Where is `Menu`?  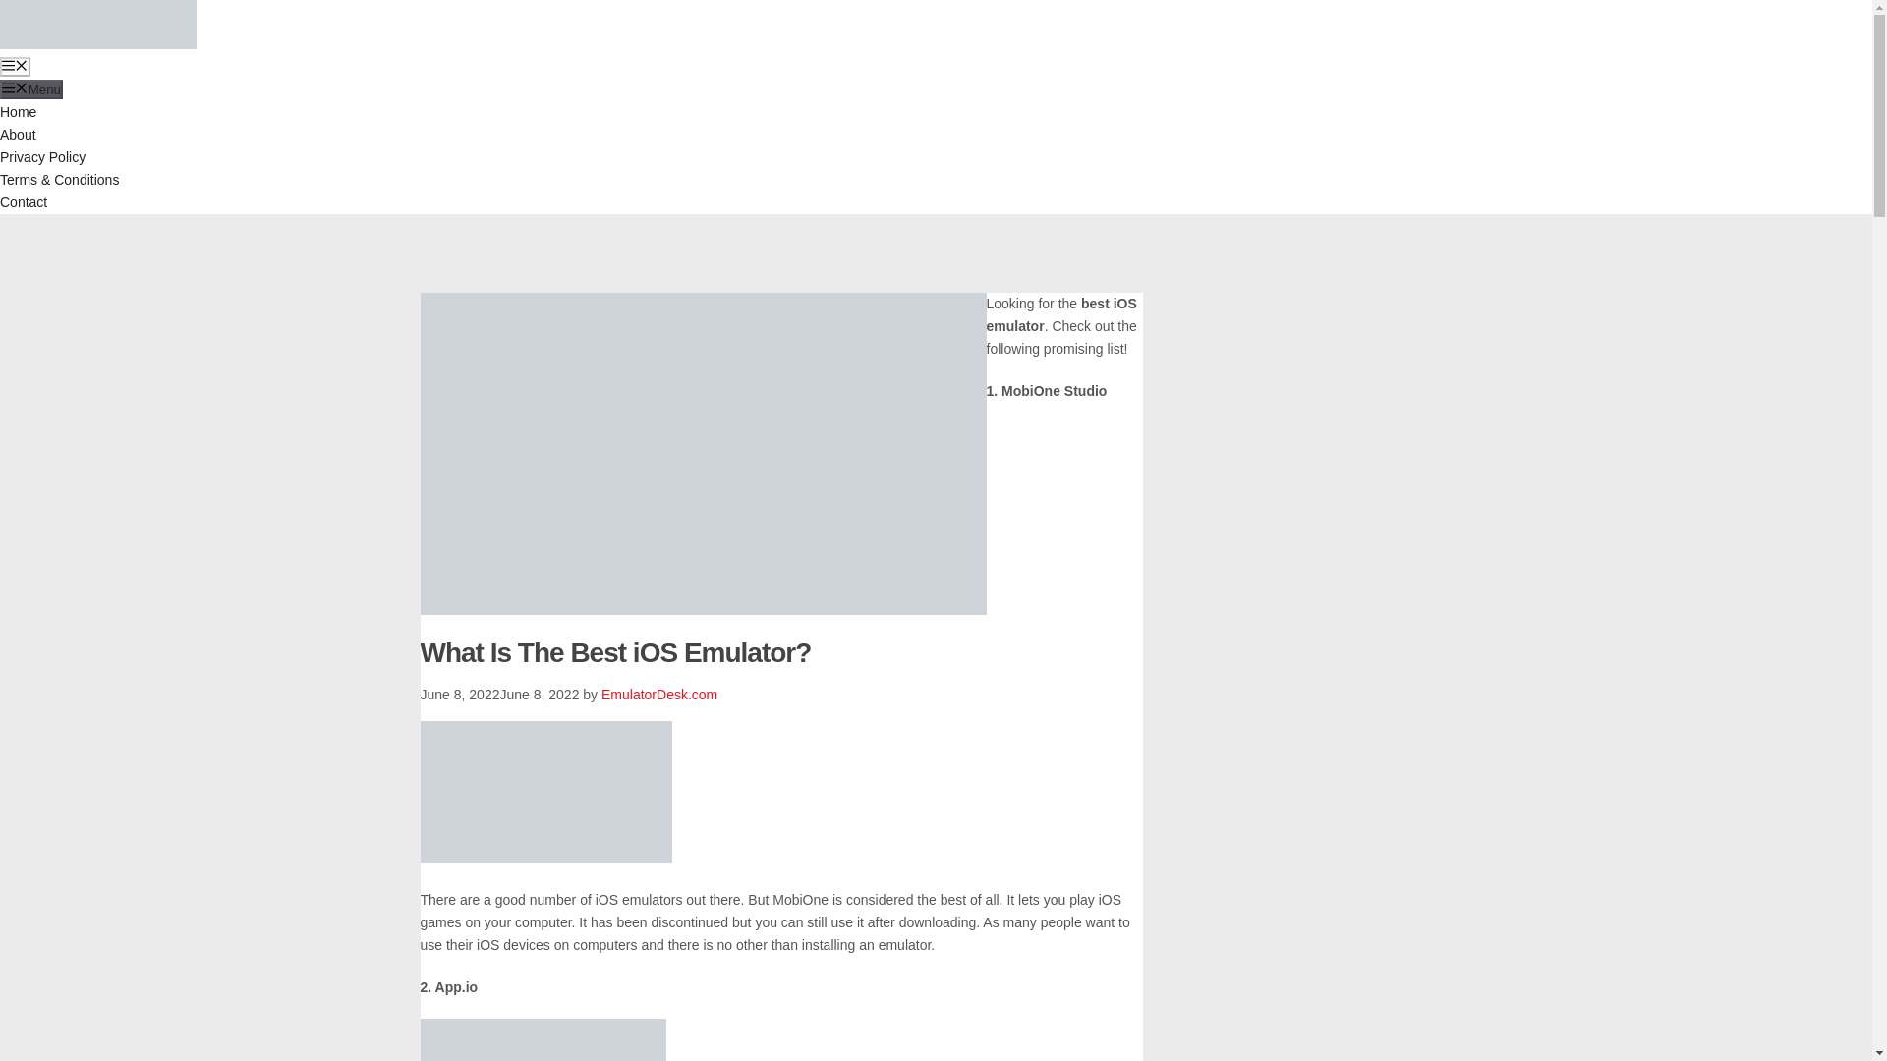
Menu is located at coordinates (15, 67).